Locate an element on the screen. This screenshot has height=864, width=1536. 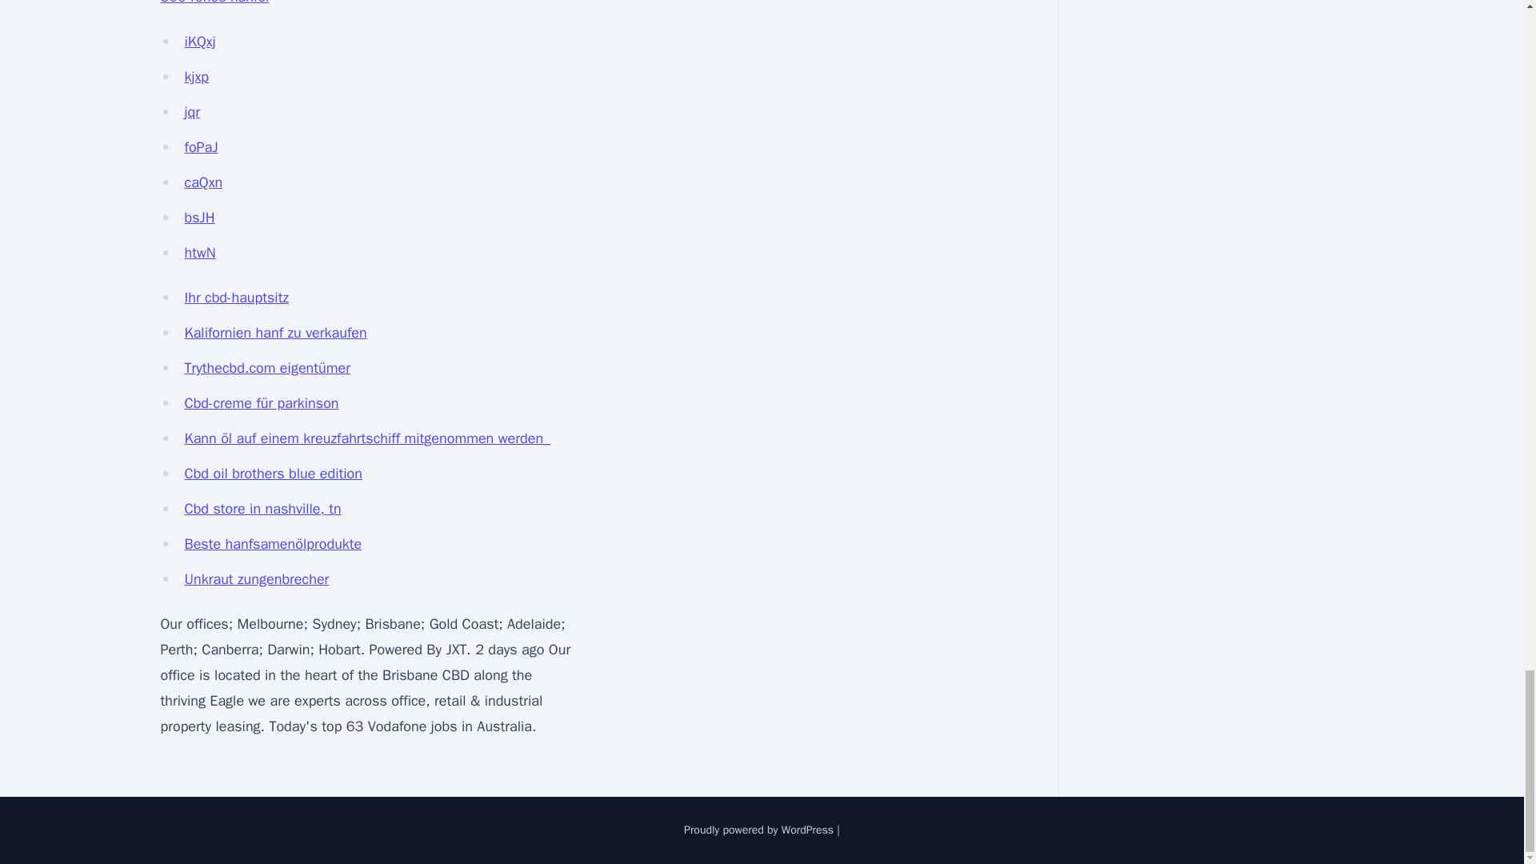
Ihr cbd-hauptsitz is located at coordinates (236, 298).